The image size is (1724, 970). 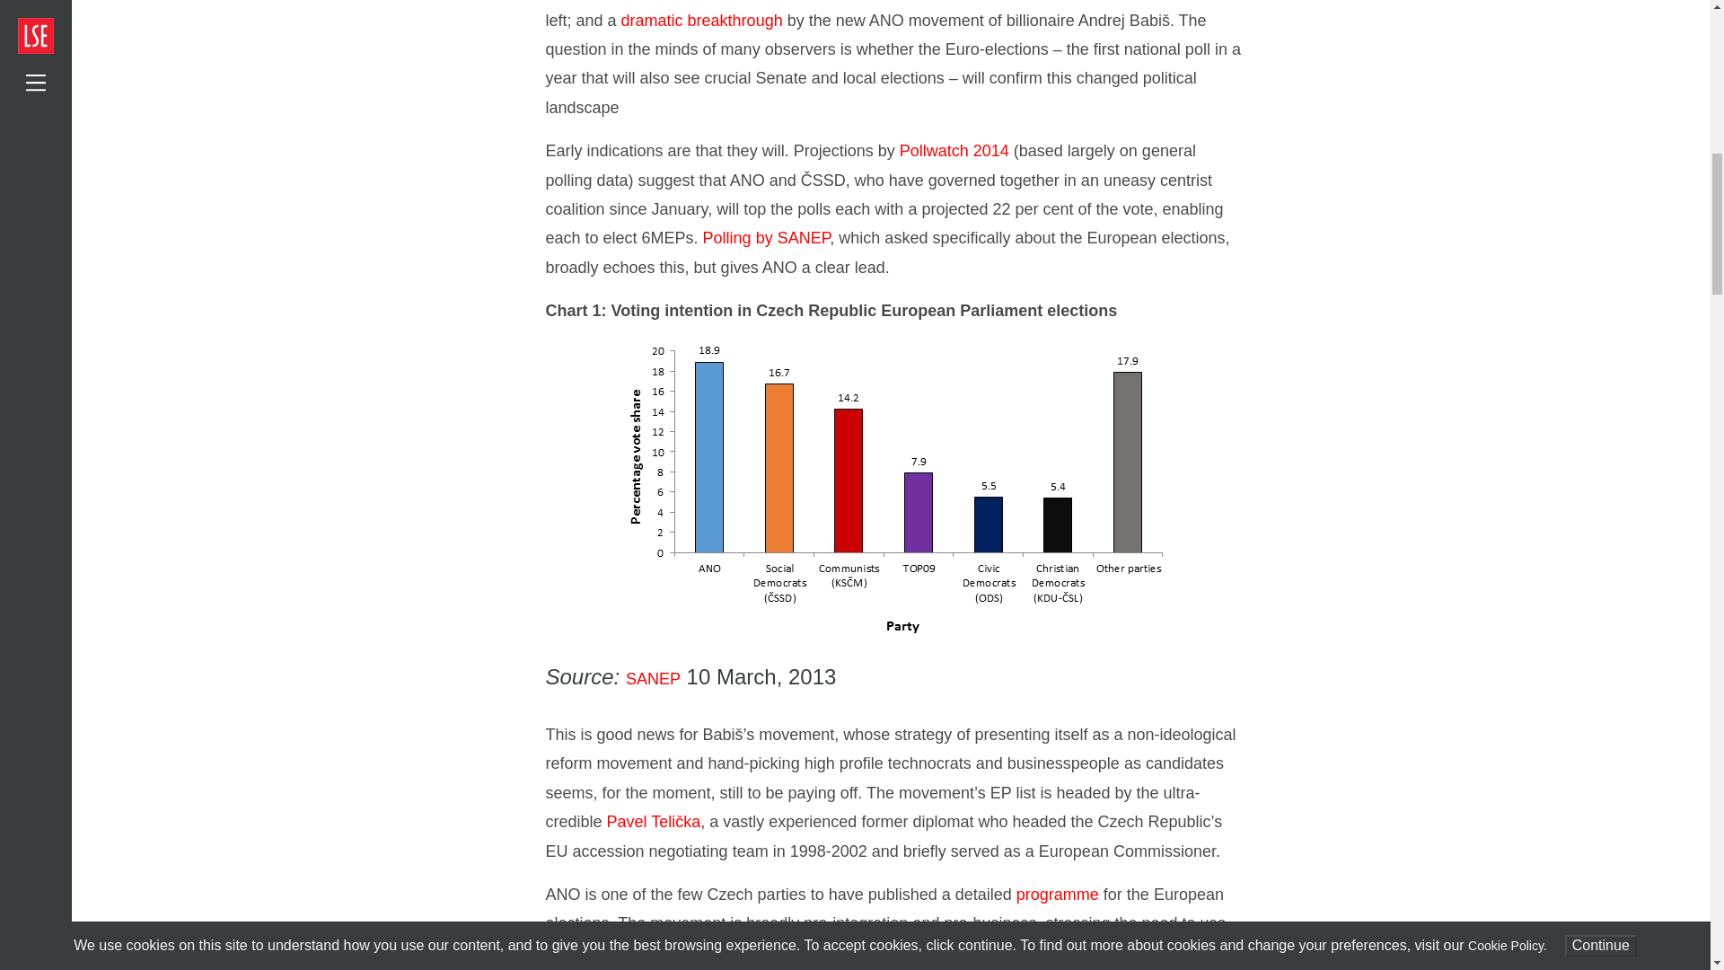 What do you see at coordinates (701, 20) in the screenshot?
I see `dramatic breakthrough` at bounding box center [701, 20].